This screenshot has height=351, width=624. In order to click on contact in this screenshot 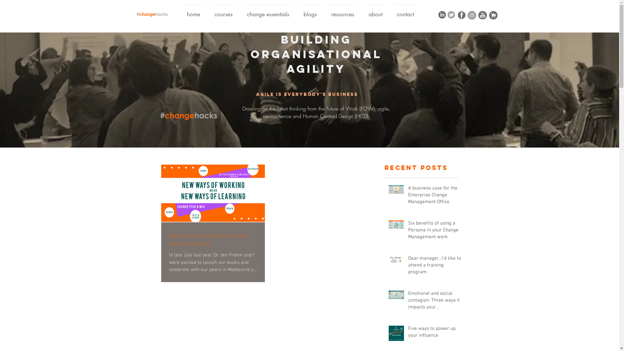, I will do `click(406, 12)`.